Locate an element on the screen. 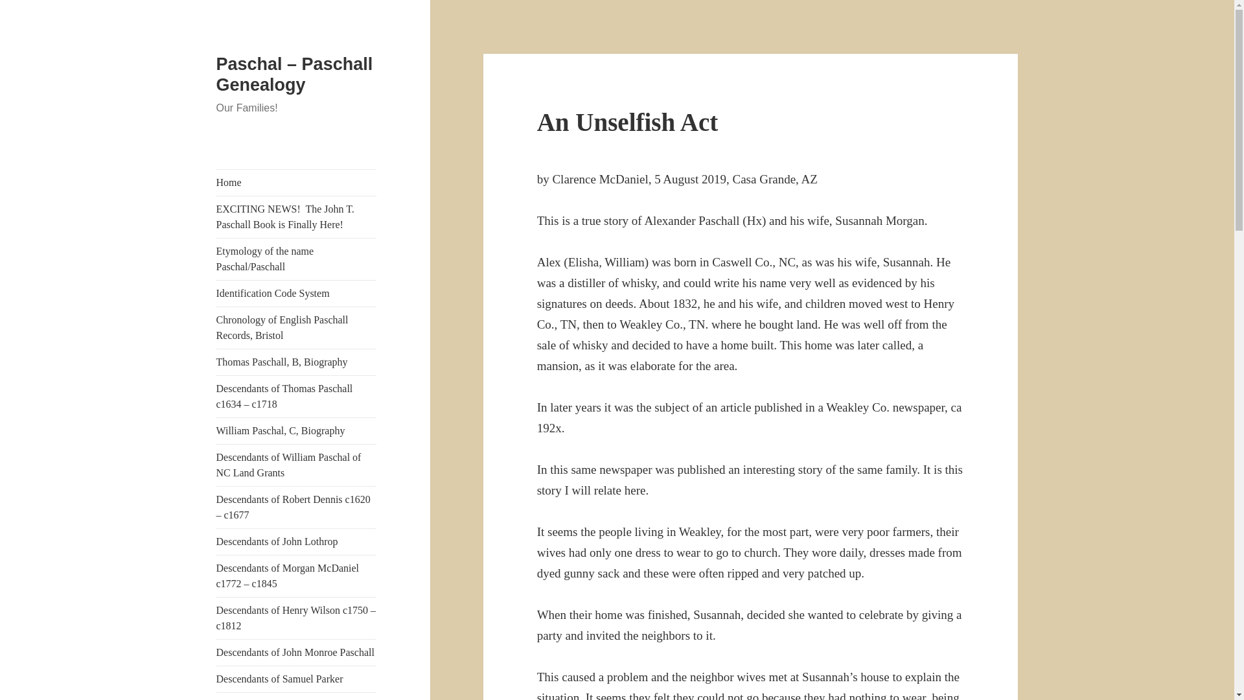  The Work of Clarence McDaniel is located at coordinates (297, 696).